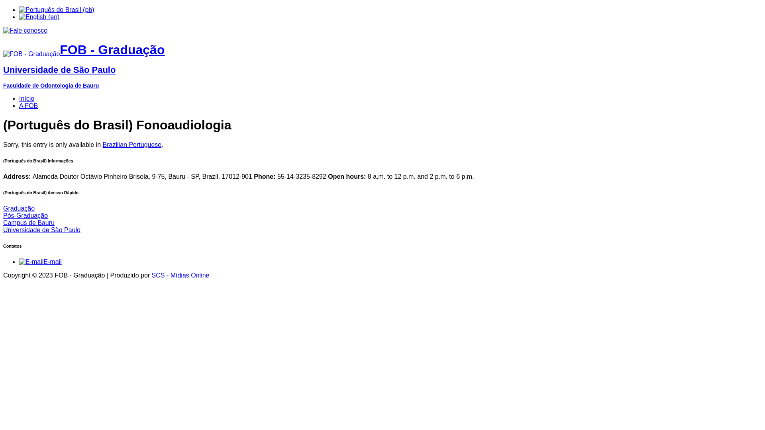 The image size is (765, 430). I want to click on E-mail, so click(41, 262).